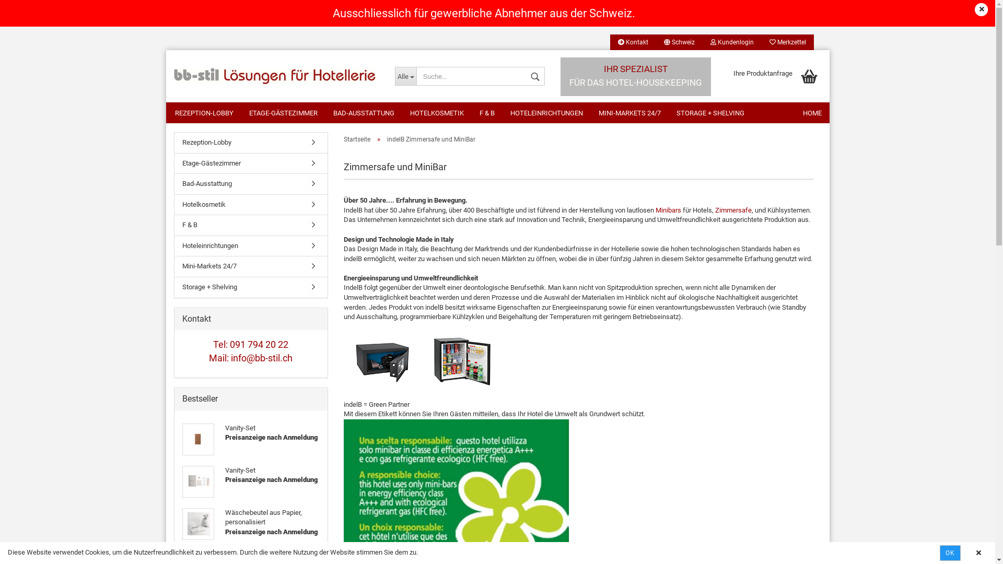 This screenshot has height=564, width=1003. What do you see at coordinates (430, 139) in the screenshot?
I see `indelB Zimmersafe und MiniBar` at bounding box center [430, 139].